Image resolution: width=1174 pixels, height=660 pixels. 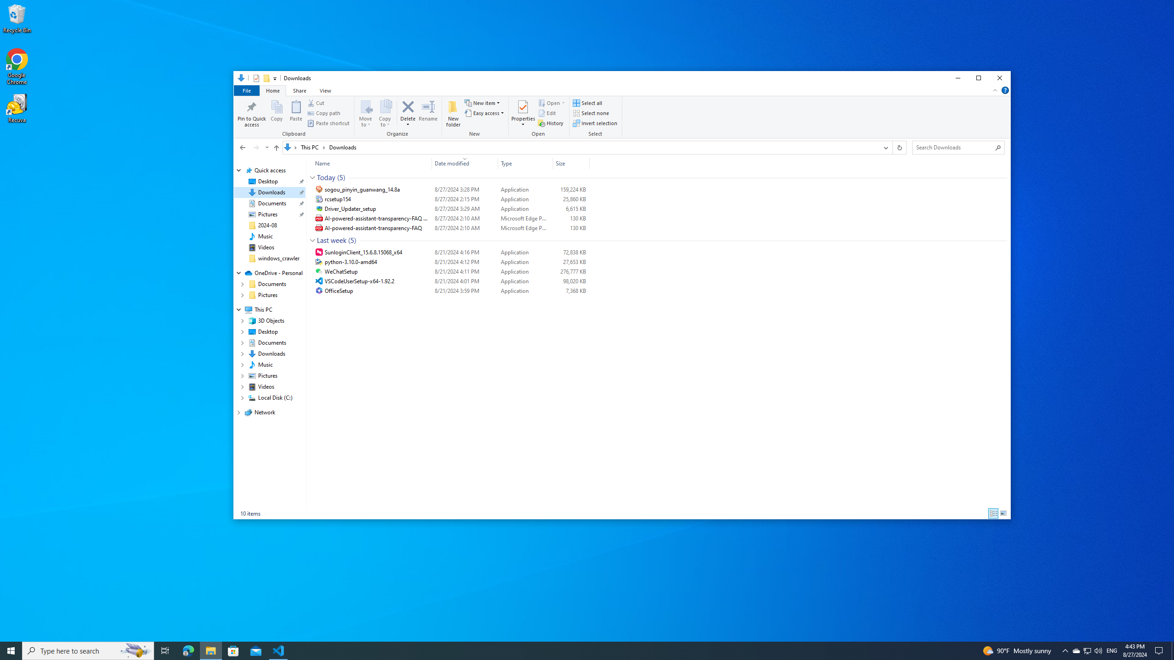 What do you see at coordinates (279, 258) in the screenshot?
I see `windows_crawler` at bounding box center [279, 258].